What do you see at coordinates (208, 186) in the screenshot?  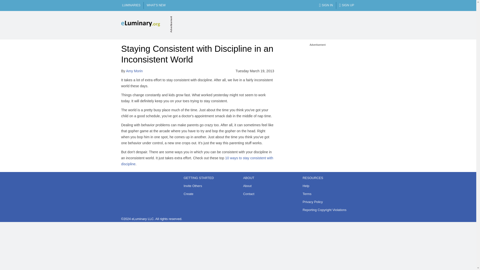 I see `Invite Others` at bounding box center [208, 186].